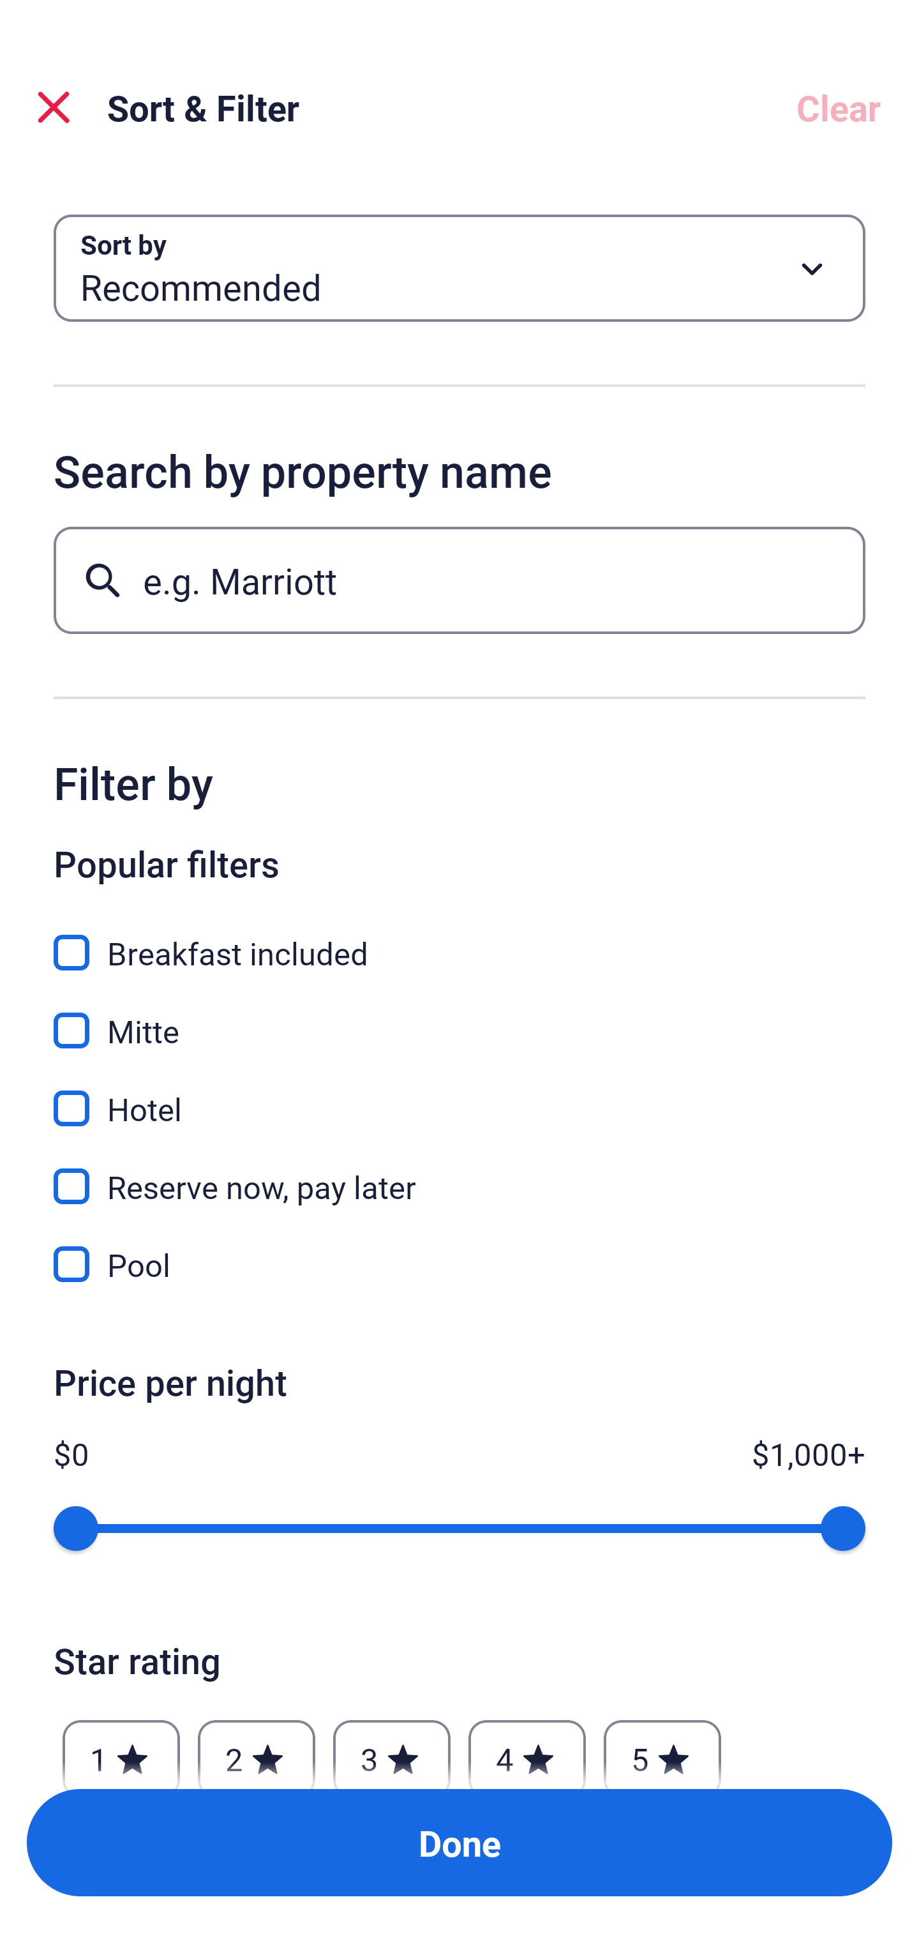  I want to click on 5, so click(662, 1748).